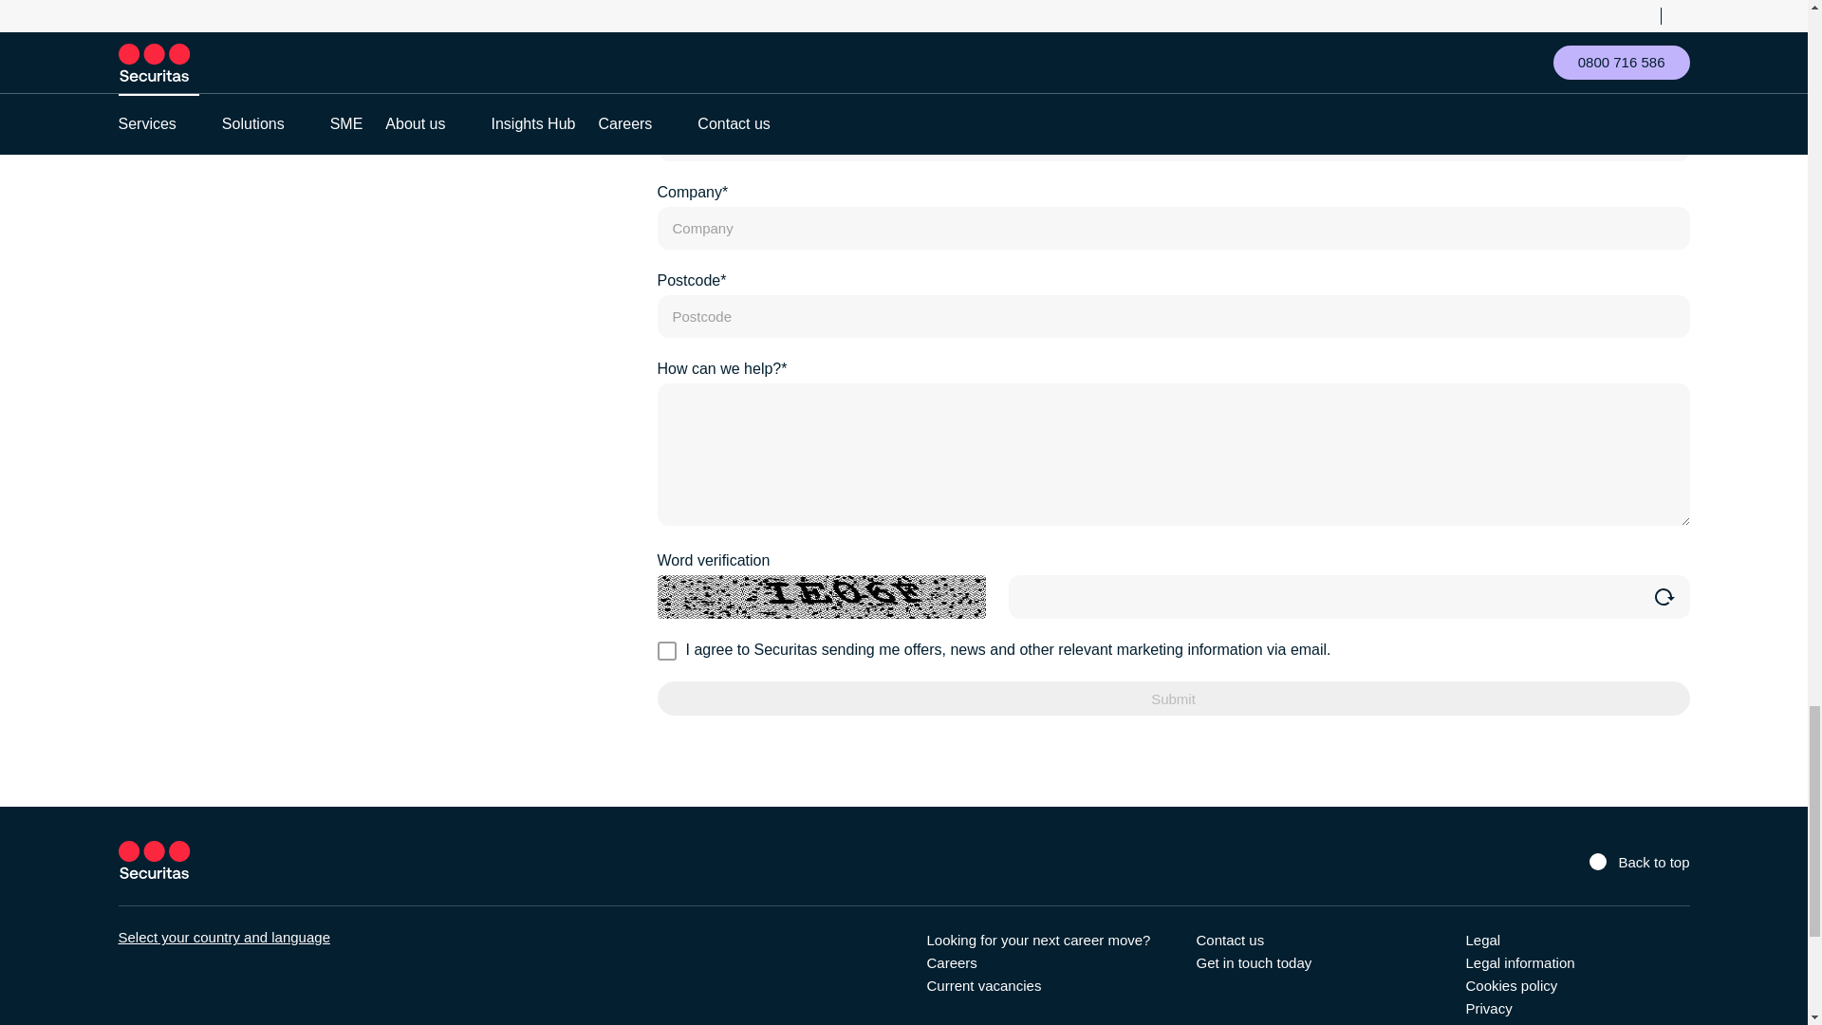 Image resolution: width=1822 pixels, height=1025 pixels. What do you see at coordinates (983, 985) in the screenshot?
I see `Current vacancies` at bounding box center [983, 985].